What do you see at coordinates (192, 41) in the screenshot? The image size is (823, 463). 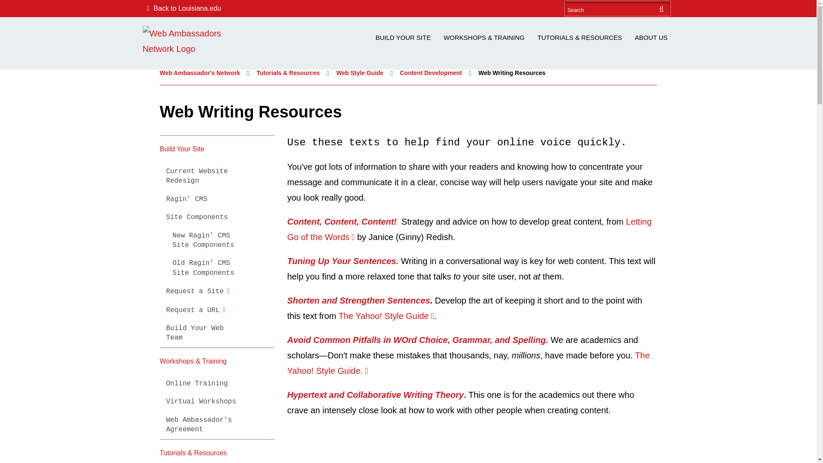 I see `Web Ambassador's Network` at bounding box center [192, 41].